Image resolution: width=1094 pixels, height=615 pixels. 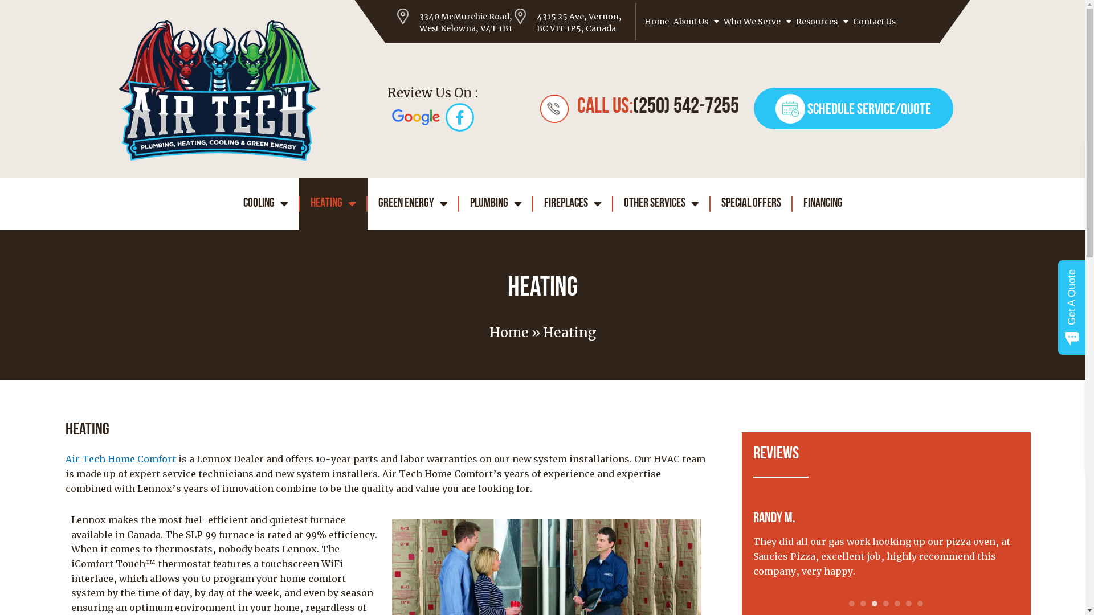 I want to click on 3340 McMurchie Road, West Kelowna, V4T 1B1, so click(x=466, y=23).